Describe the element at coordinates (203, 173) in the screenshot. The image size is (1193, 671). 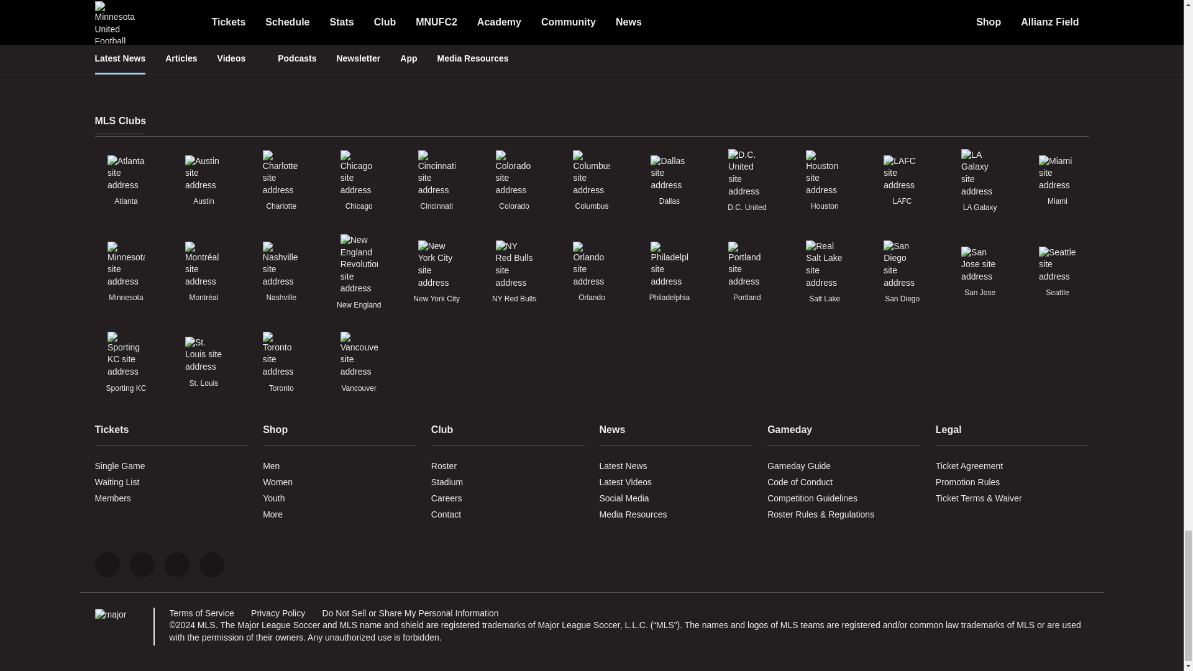
I see `Link to Austin` at that location.